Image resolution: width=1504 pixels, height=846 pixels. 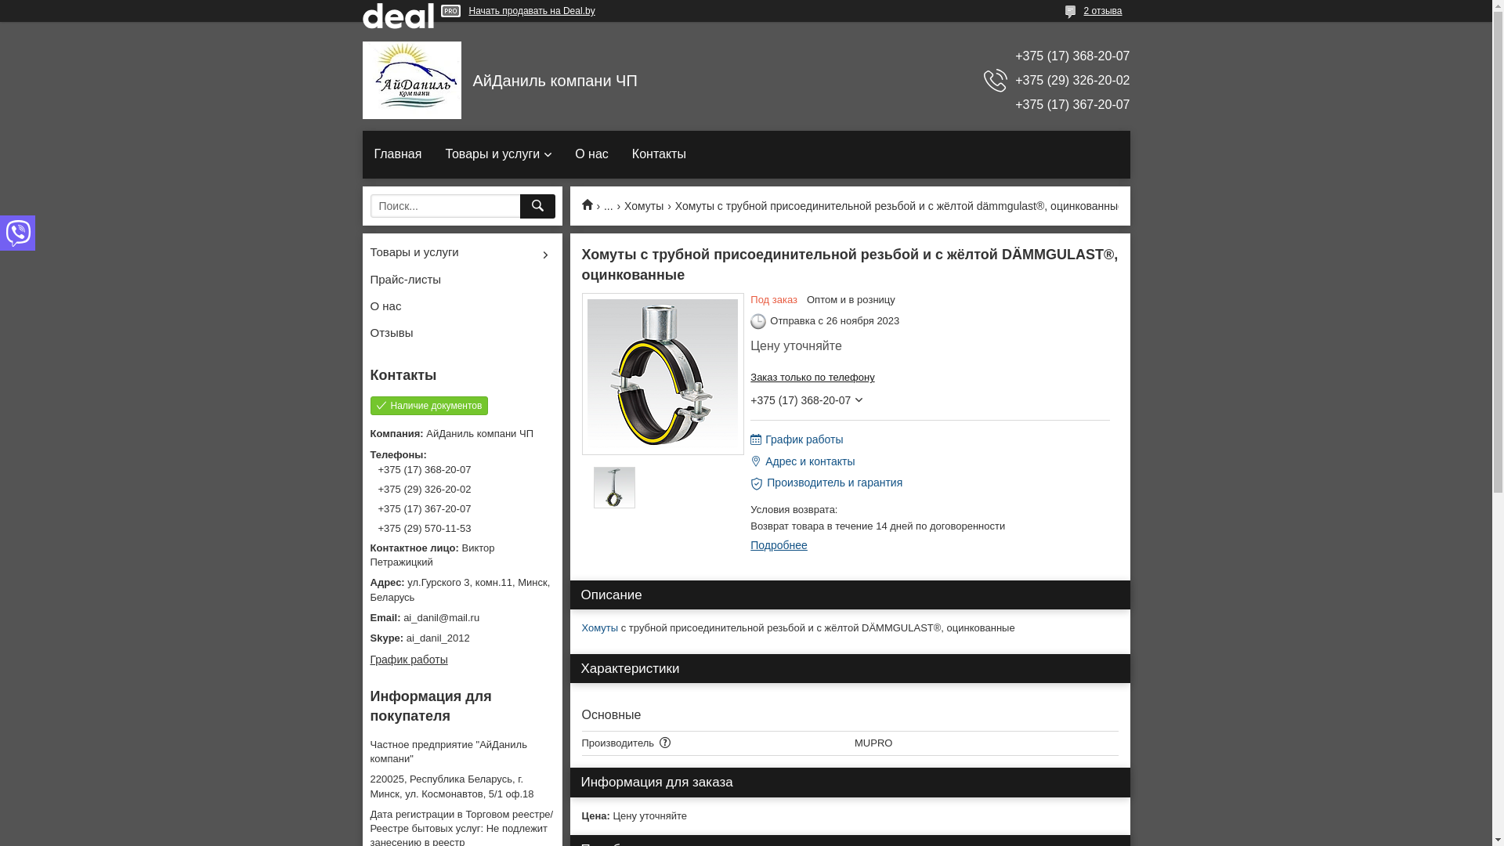 I want to click on ai_danil@mail.ru, so click(x=462, y=618).